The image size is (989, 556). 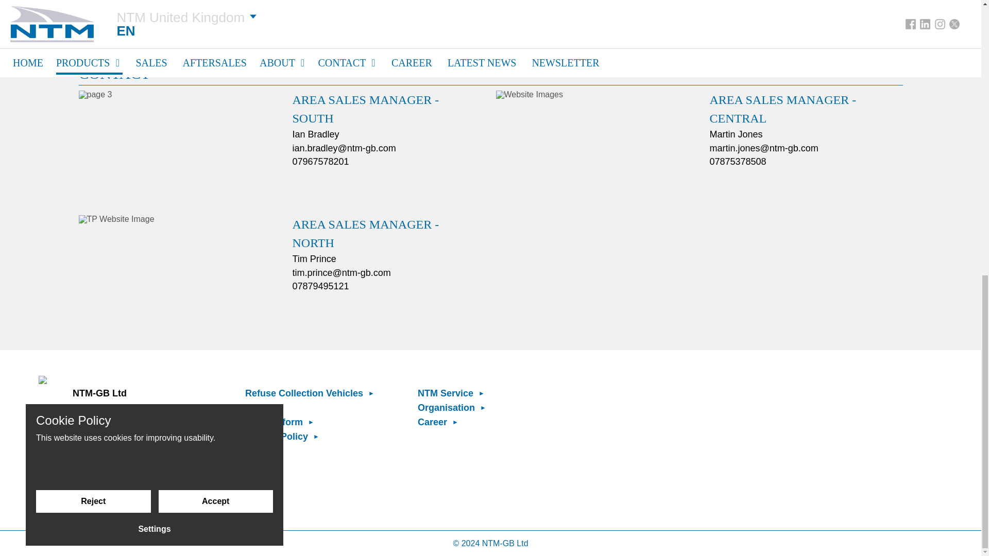 I want to click on Click here to read more on "KG-2K", so click(x=276, y=3).